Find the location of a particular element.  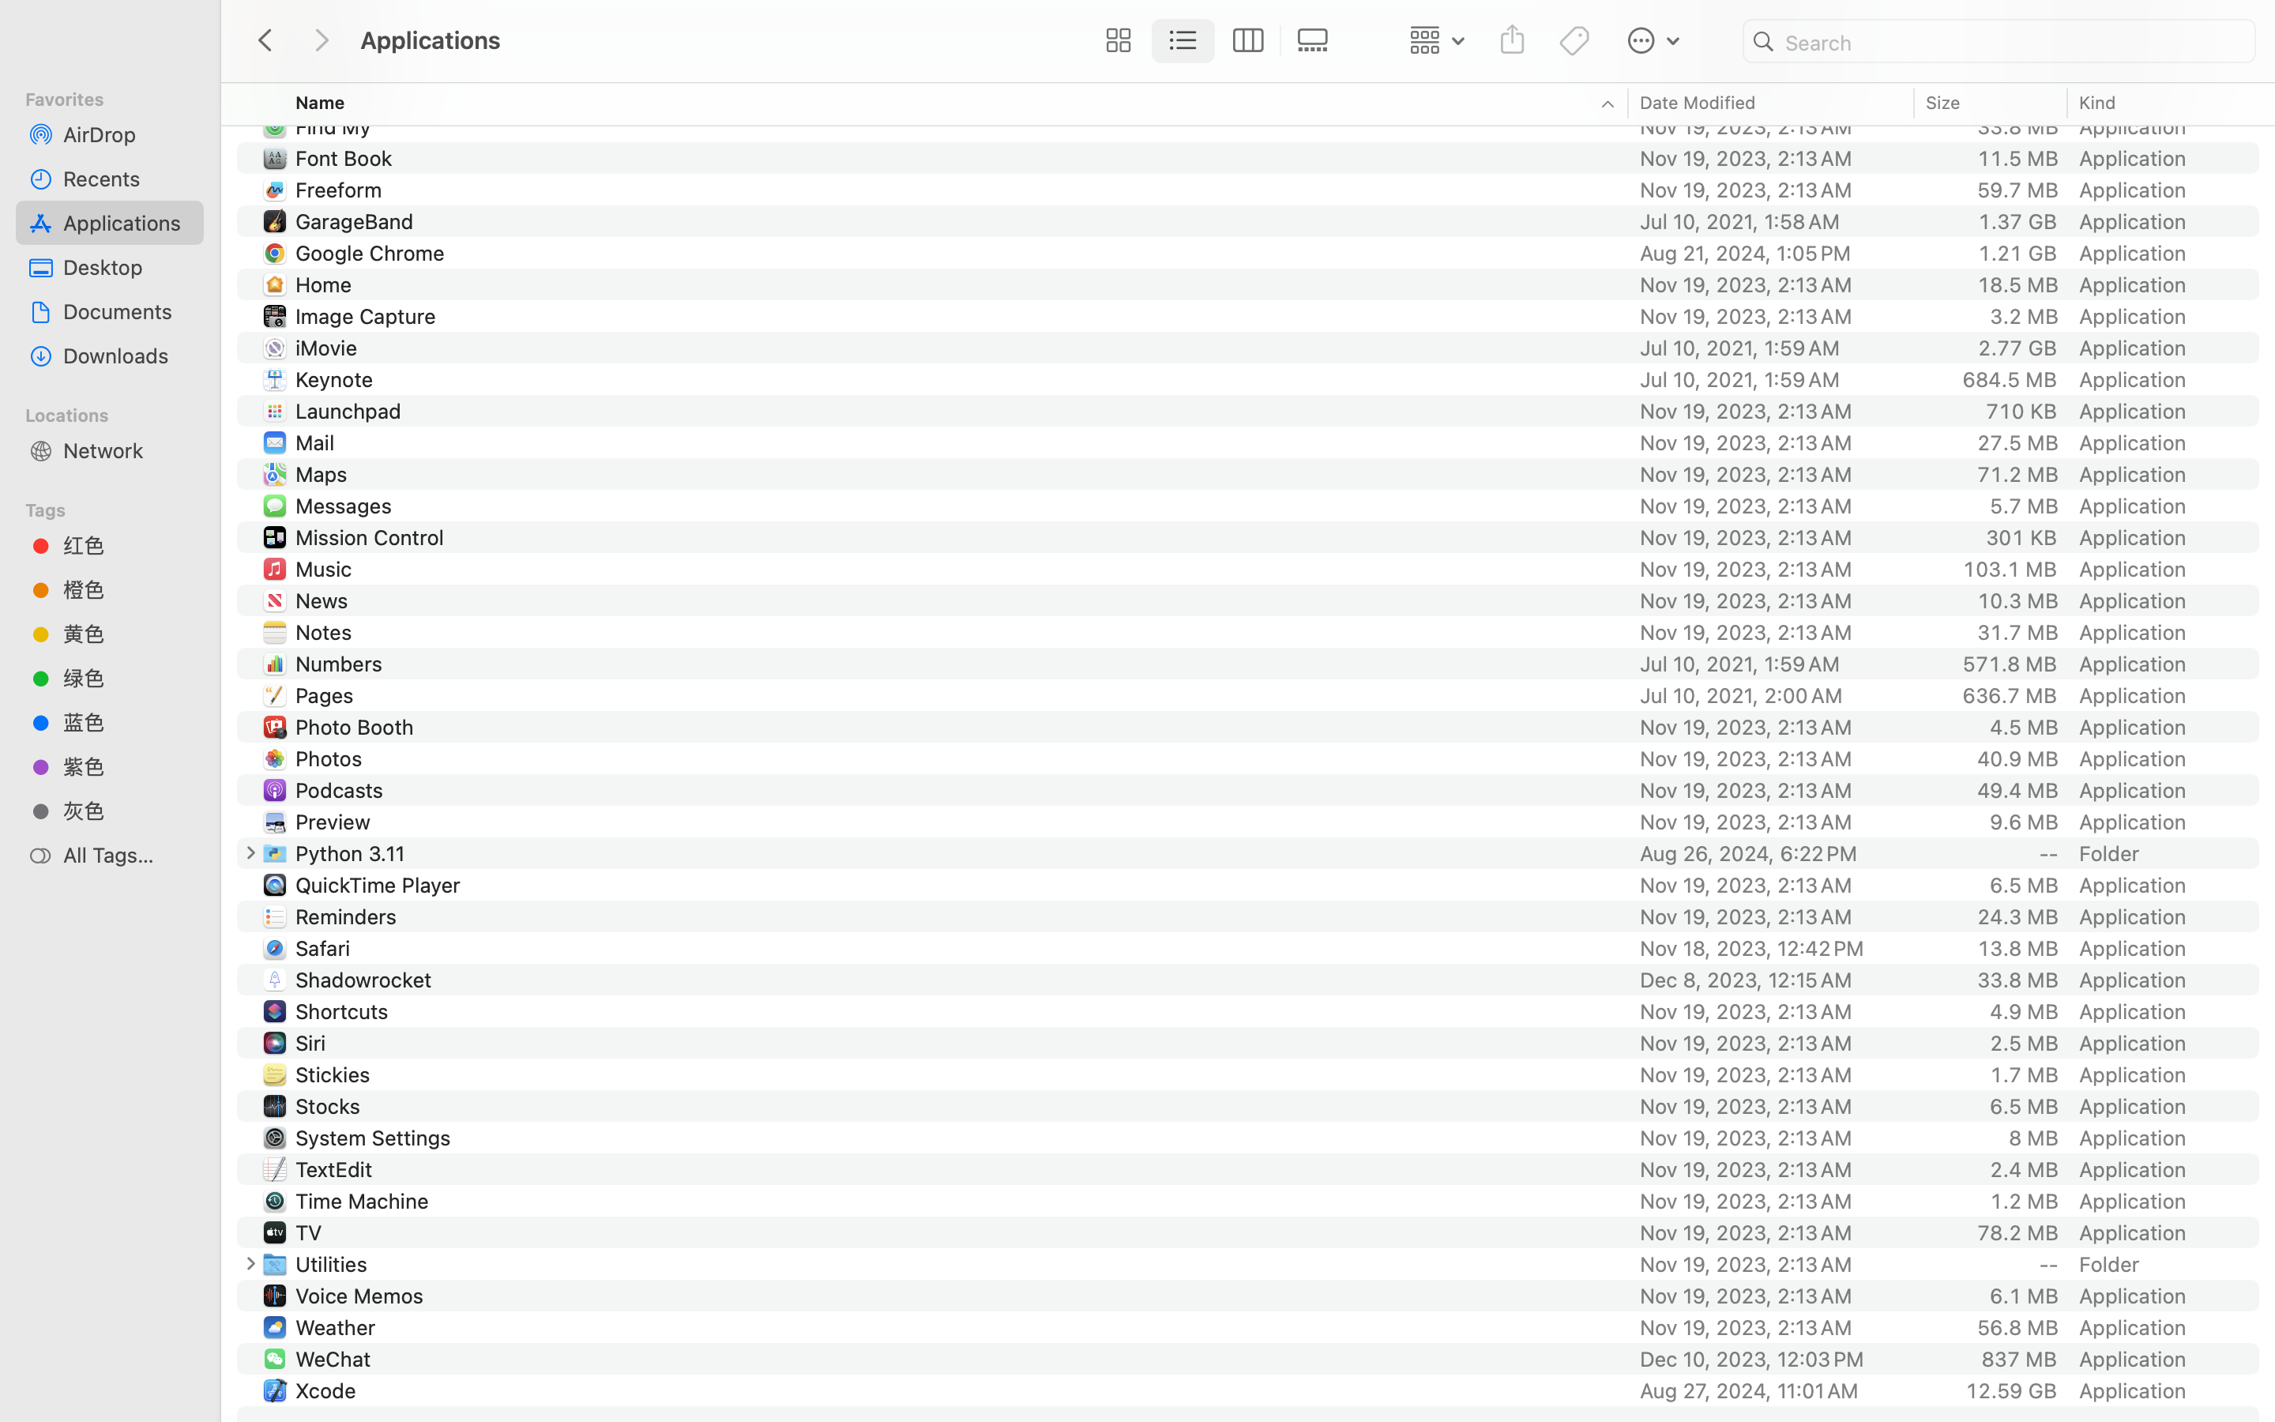

TV is located at coordinates (311, 1232).